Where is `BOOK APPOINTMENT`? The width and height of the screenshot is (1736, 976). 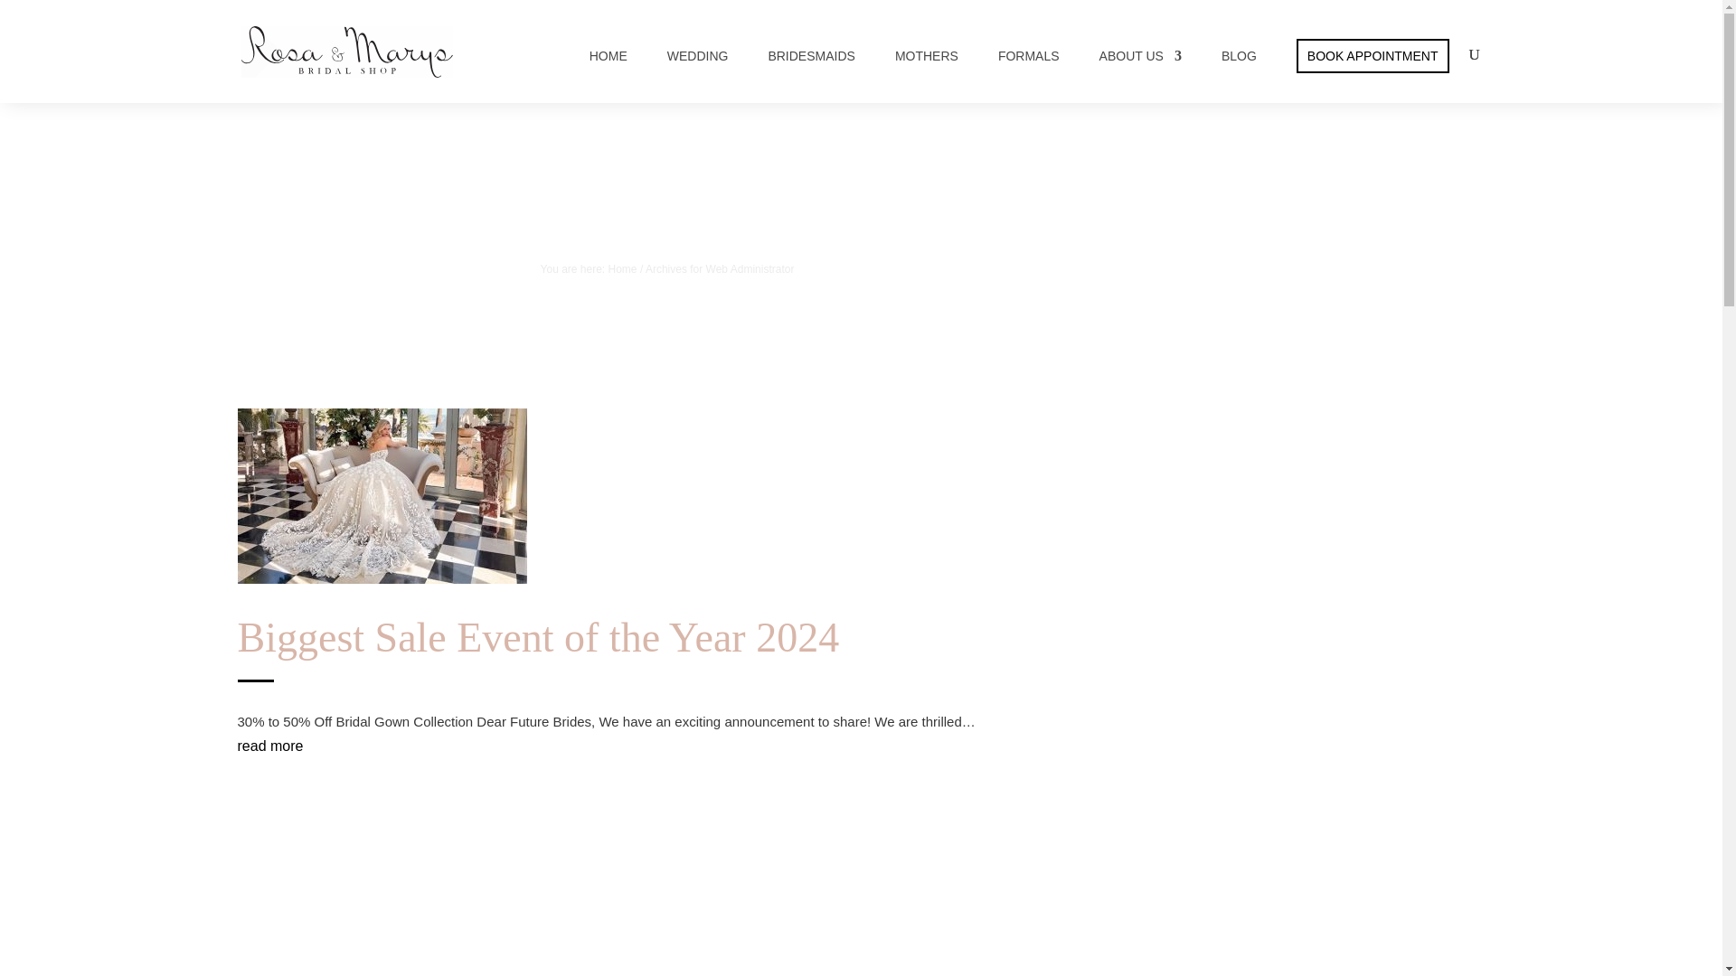 BOOK APPOINTMENT is located at coordinates (1373, 56).